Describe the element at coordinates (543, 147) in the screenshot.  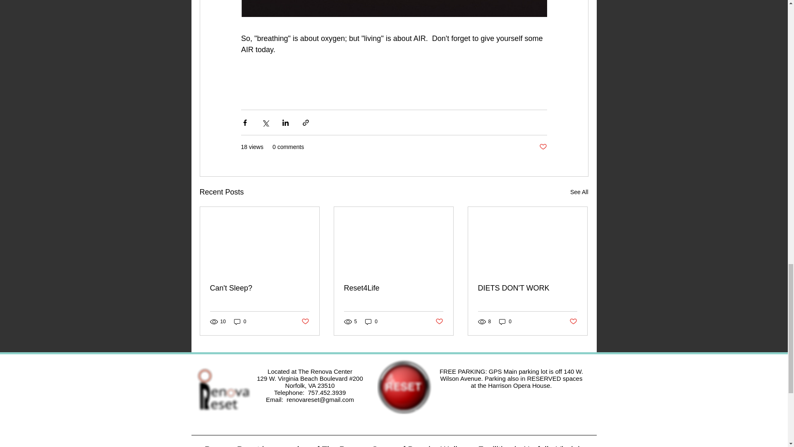
I see `Post not marked as liked` at that location.